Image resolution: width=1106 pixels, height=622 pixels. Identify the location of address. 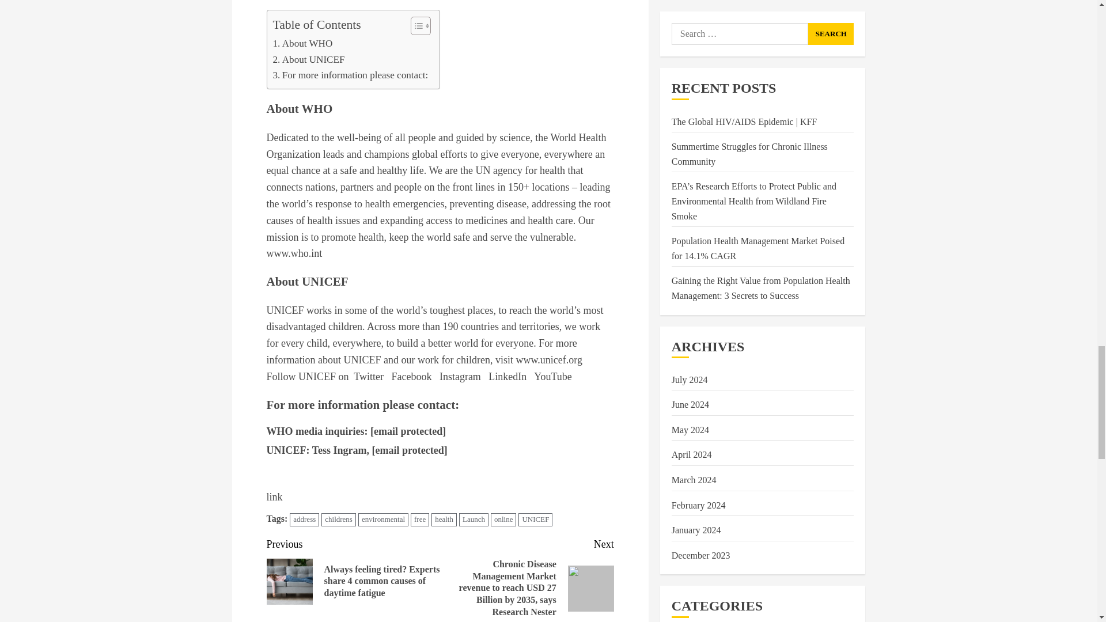
(304, 519).